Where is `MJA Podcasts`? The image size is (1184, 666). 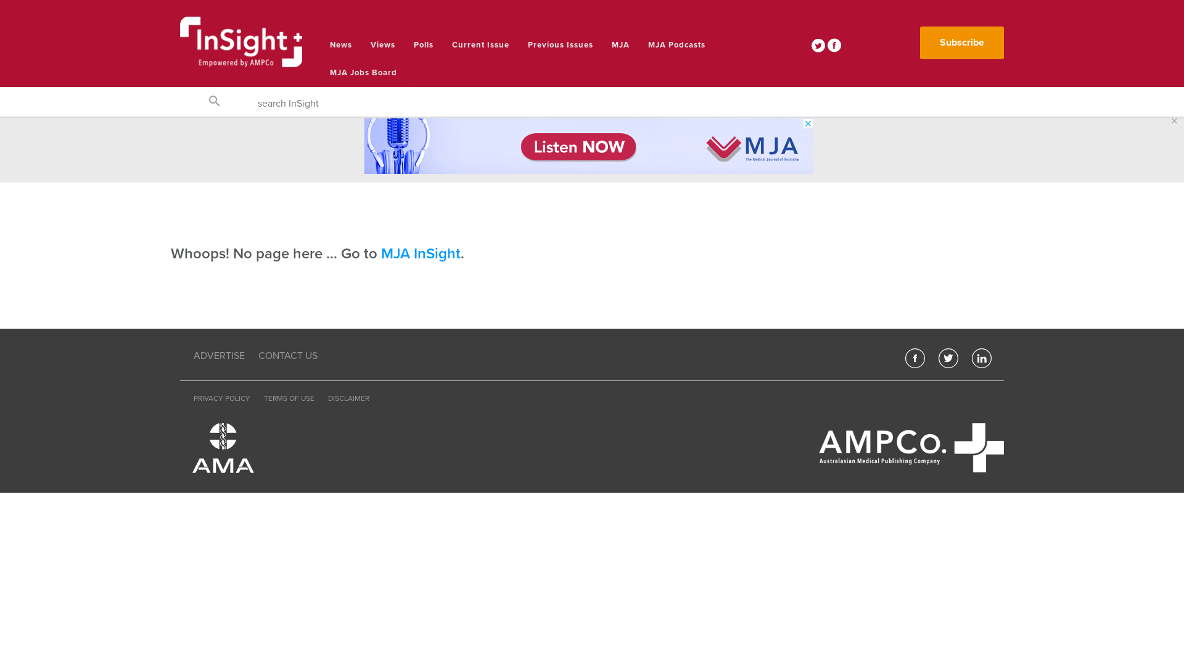 MJA Podcasts is located at coordinates (677, 46).